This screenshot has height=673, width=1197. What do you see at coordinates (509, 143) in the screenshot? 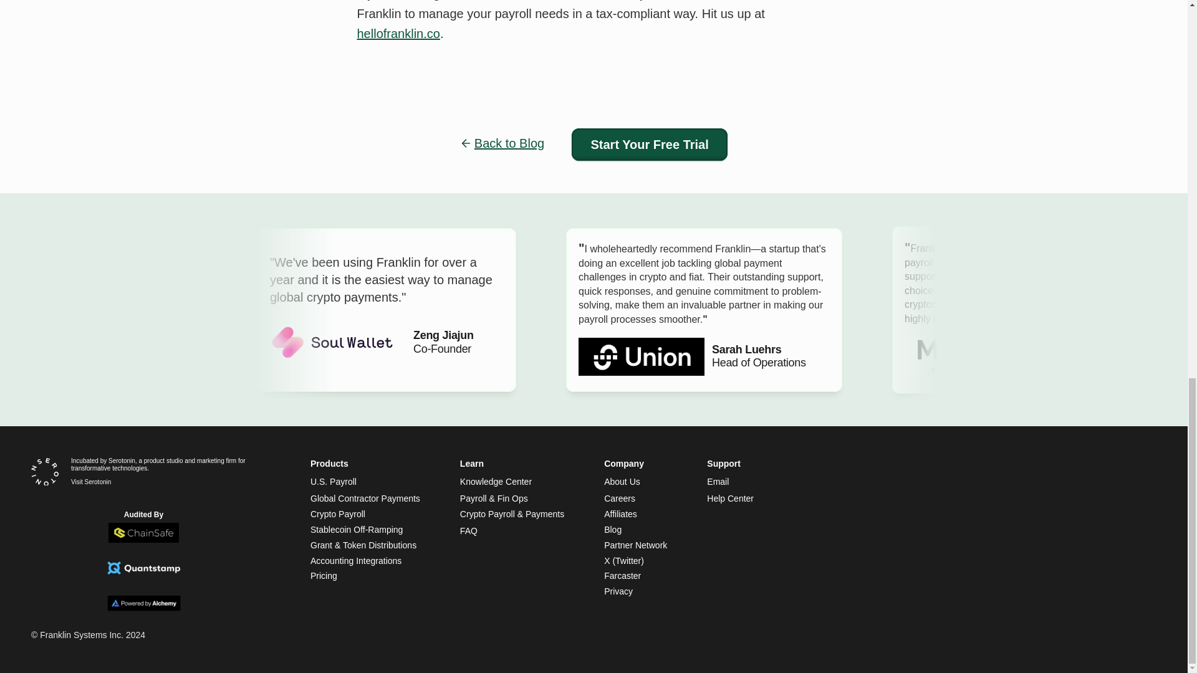
I see `Back to Blog` at bounding box center [509, 143].